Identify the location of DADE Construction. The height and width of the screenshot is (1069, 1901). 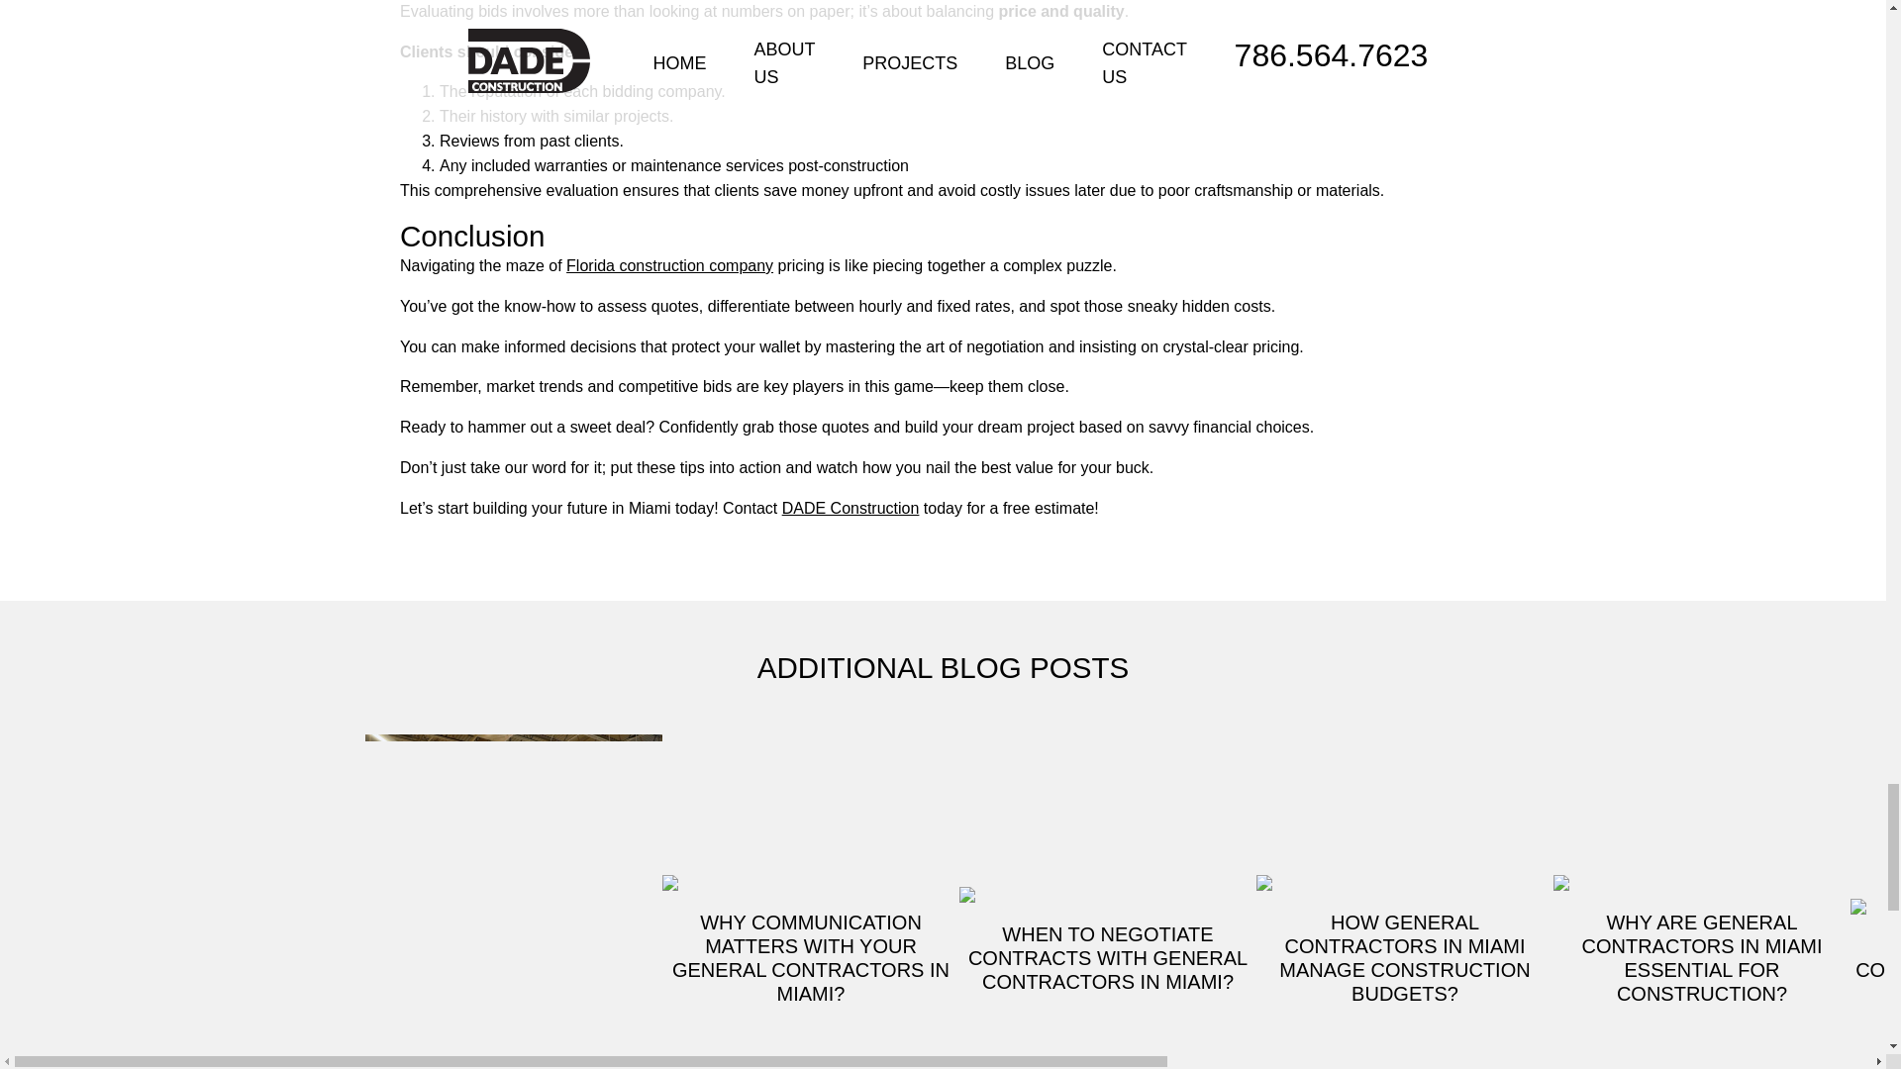
(850, 508).